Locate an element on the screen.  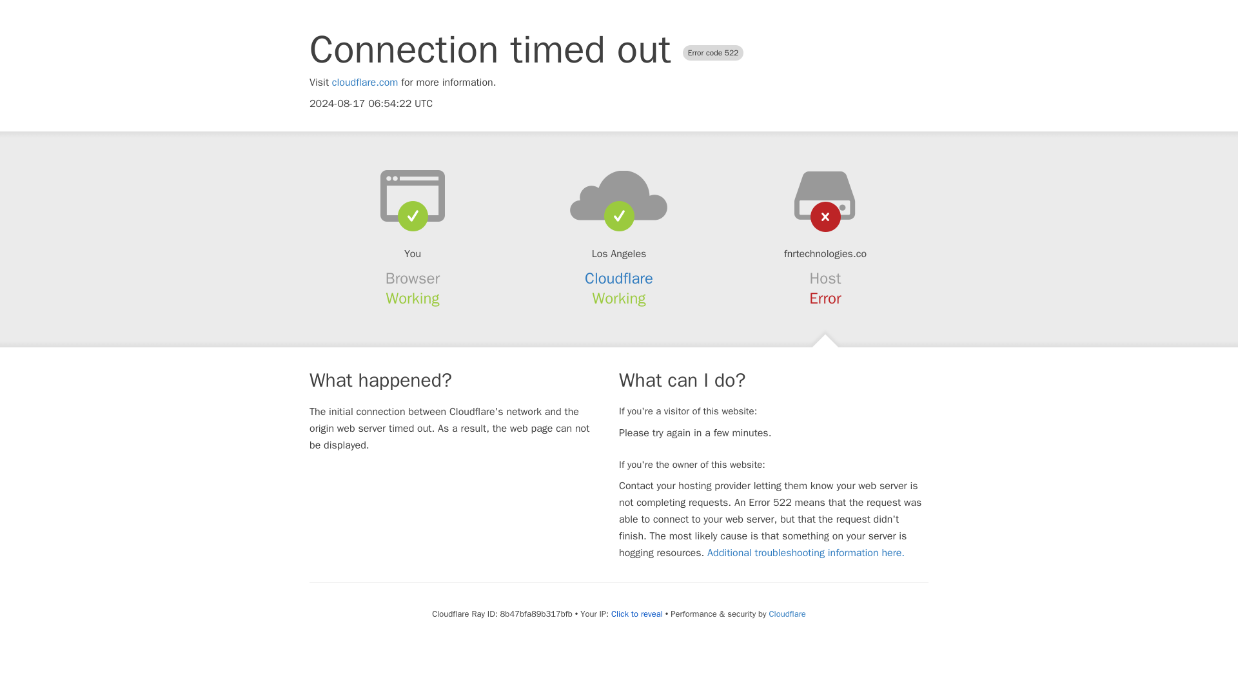
Cloudflare is located at coordinates (619, 278).